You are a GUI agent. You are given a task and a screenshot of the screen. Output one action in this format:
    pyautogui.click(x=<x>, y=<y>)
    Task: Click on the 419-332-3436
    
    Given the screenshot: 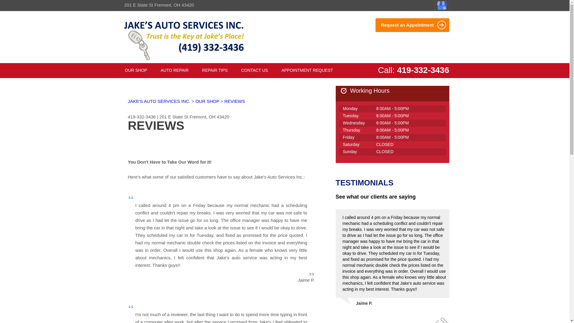 What is the action you would take?
    pyautogui.click(x=142, y=117)
    